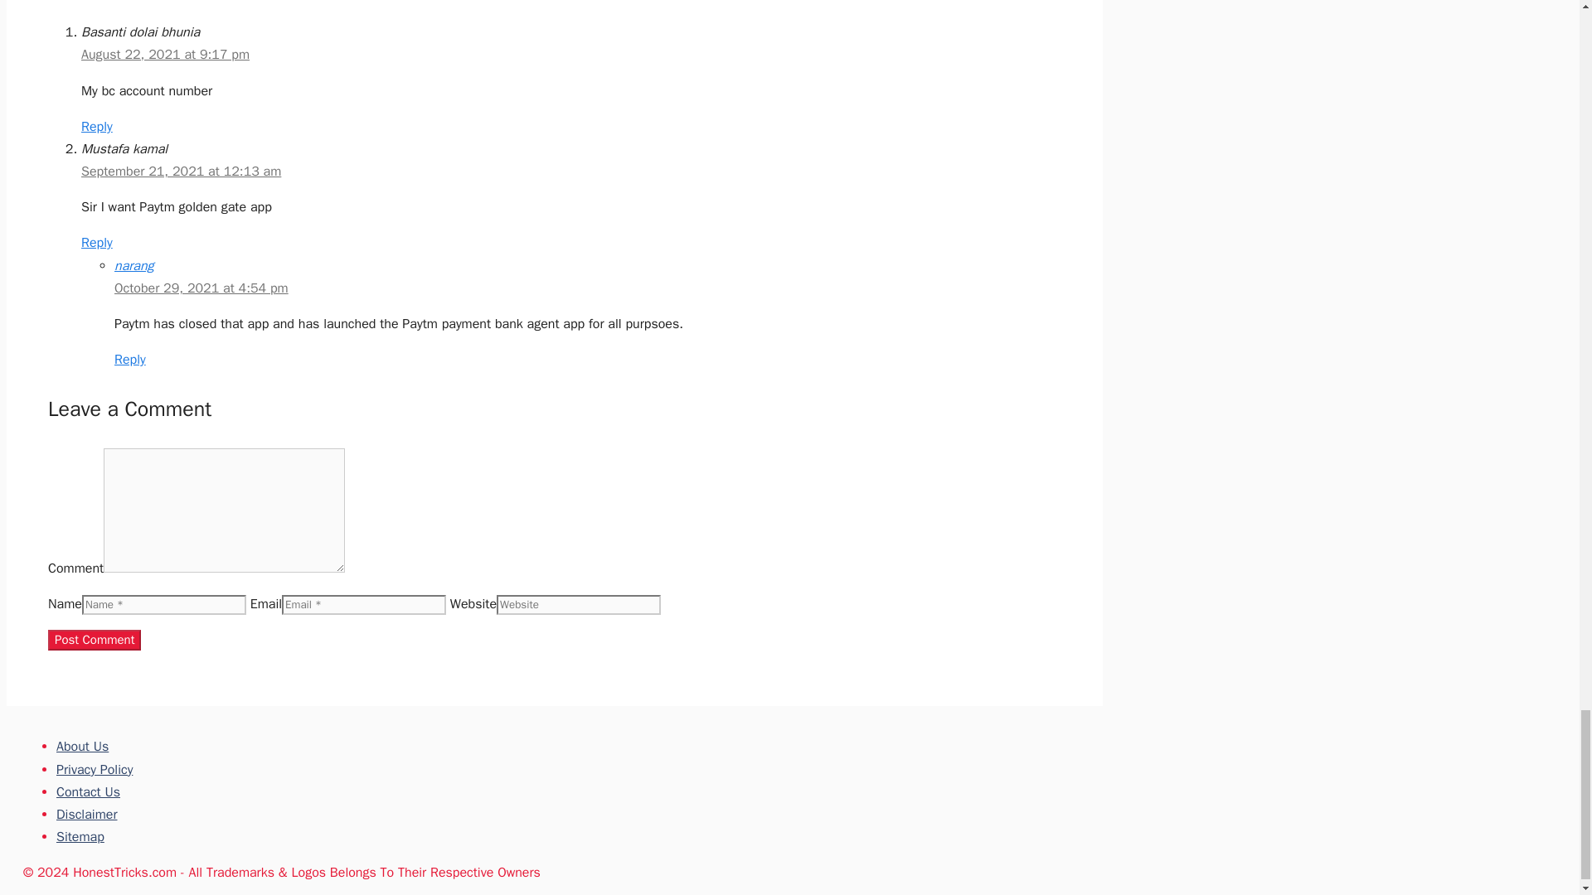  I want to click on September 21, 2021 at 12:13 am, so click(181, 171).